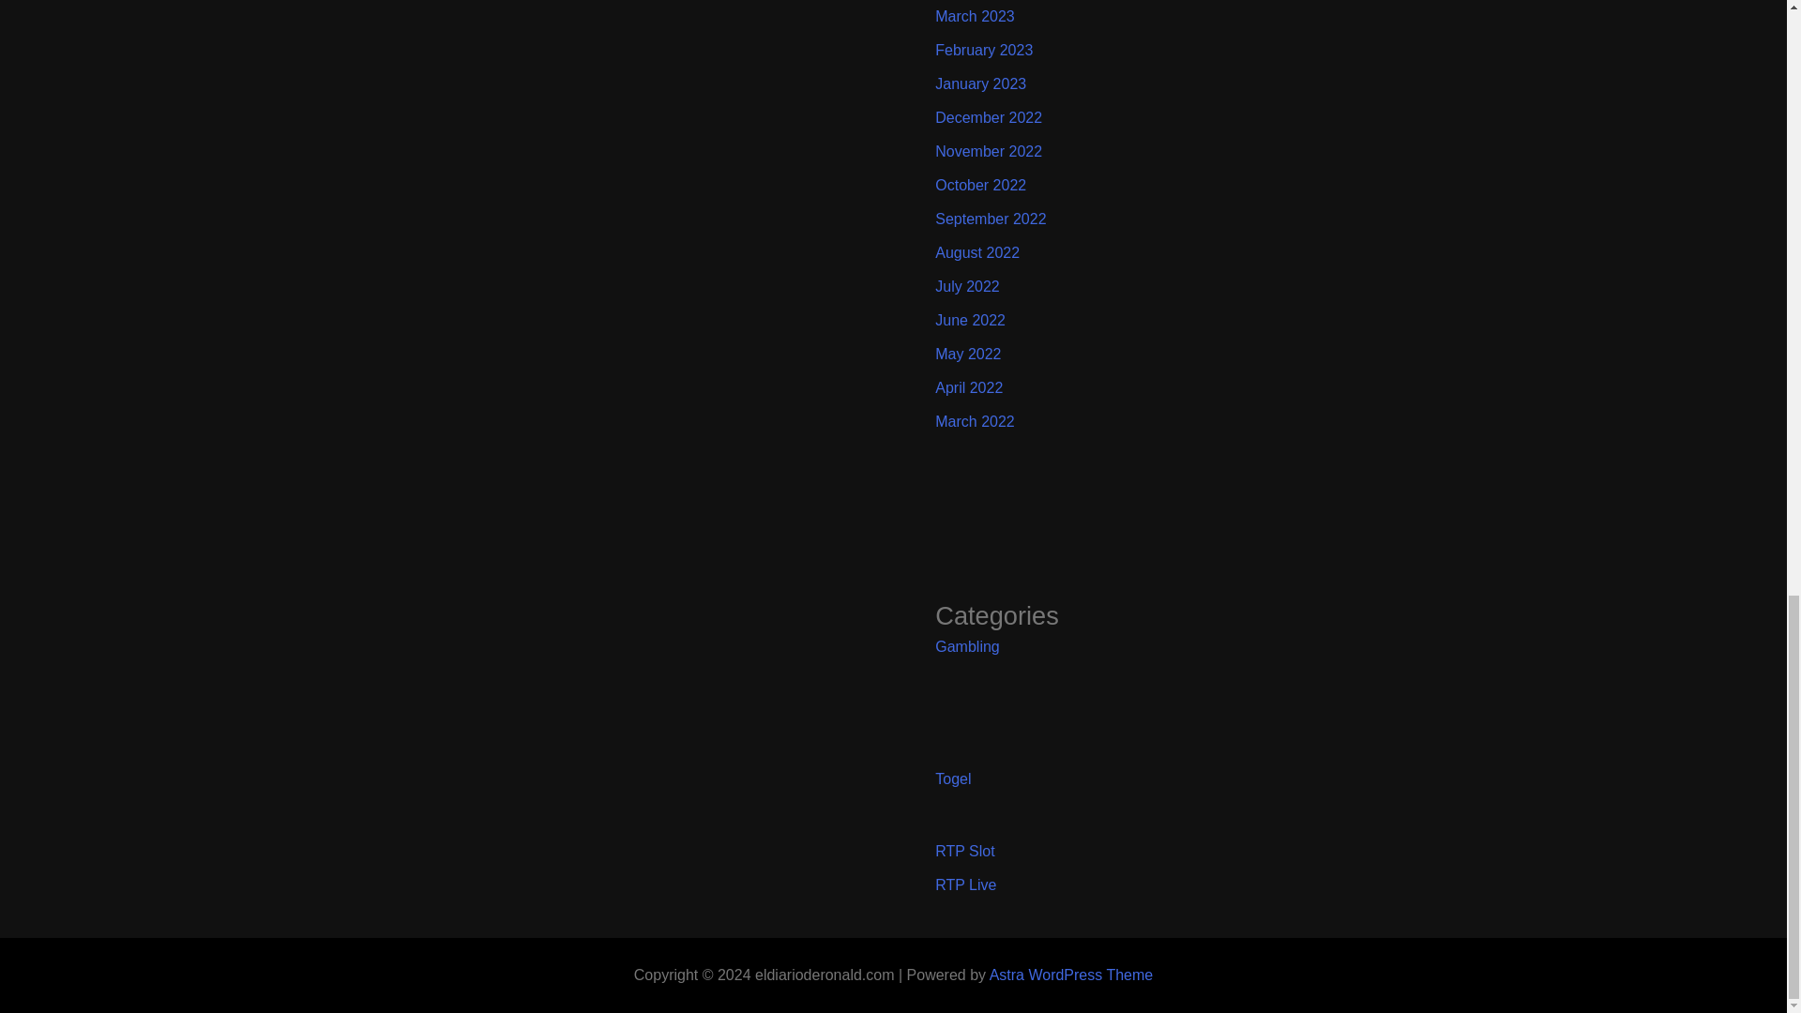 This screenshot has height=1013, width=1801. Describe the element at coordinates (980, 84) in the screenshot. I see `January 2023` at that location.